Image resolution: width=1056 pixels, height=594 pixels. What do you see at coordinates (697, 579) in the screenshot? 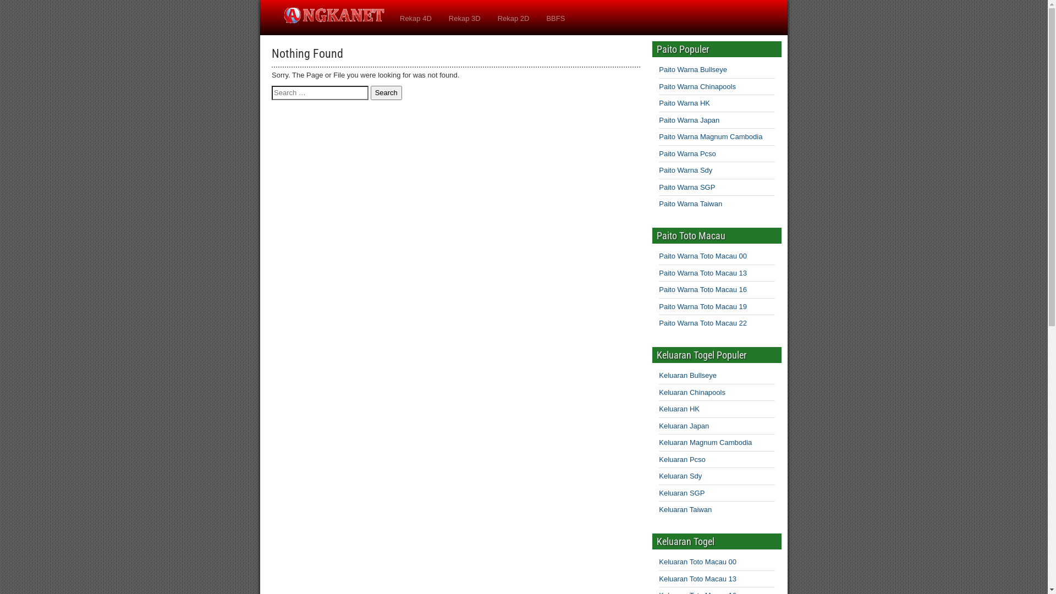
I see `Keluaran Toto Macau 13` at bounding box center [697, 579].